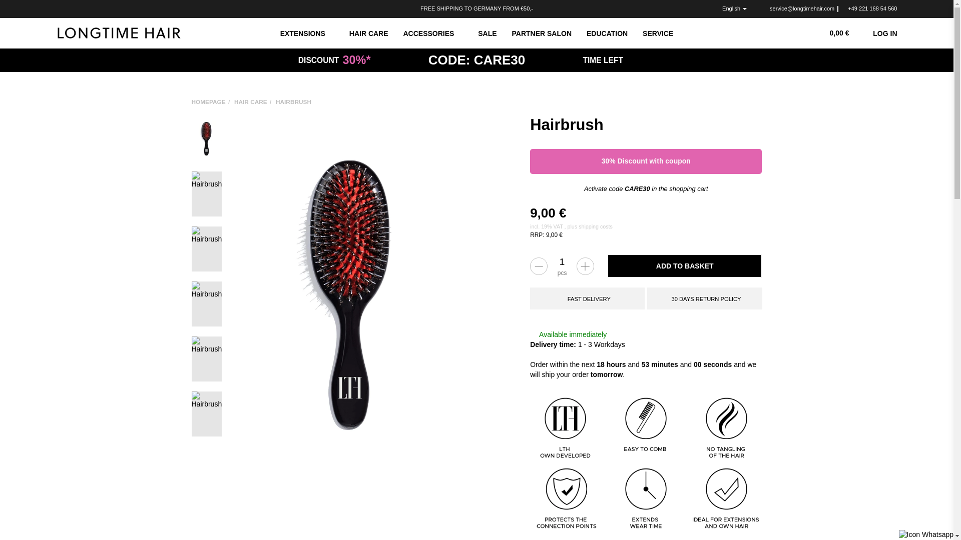 The height and width of the screenshot is (540, 961). What do you see at coordinates (433, 33) in the screenshot?
I see `ACCESSORIES` at bounding box center [433, 33].